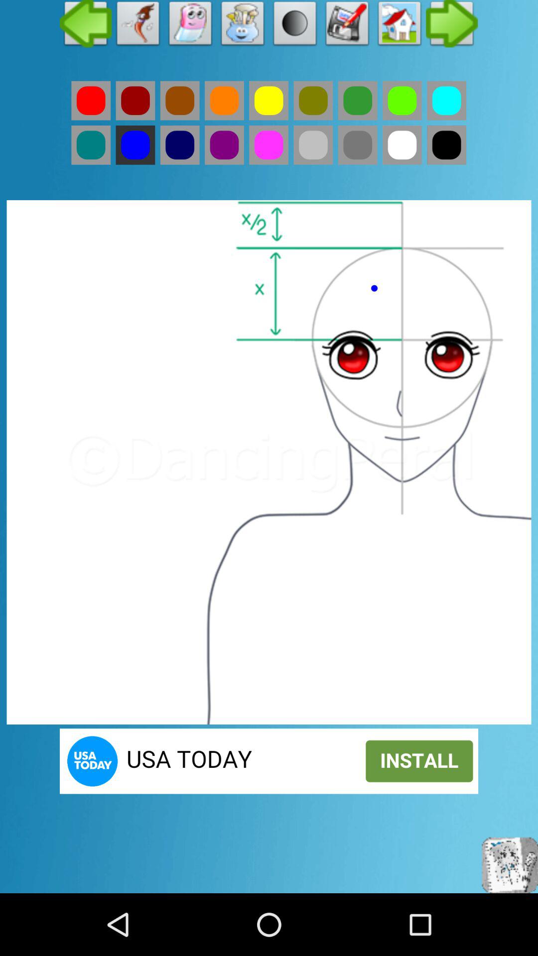 This screenshot has height=956, width=538. I want to click on previous page, so click(86, 26).